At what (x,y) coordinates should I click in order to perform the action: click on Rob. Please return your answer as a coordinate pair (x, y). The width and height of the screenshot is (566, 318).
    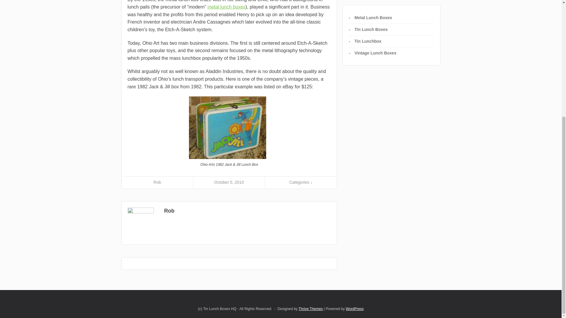
    Looking at the image, I should click on (157, 182).